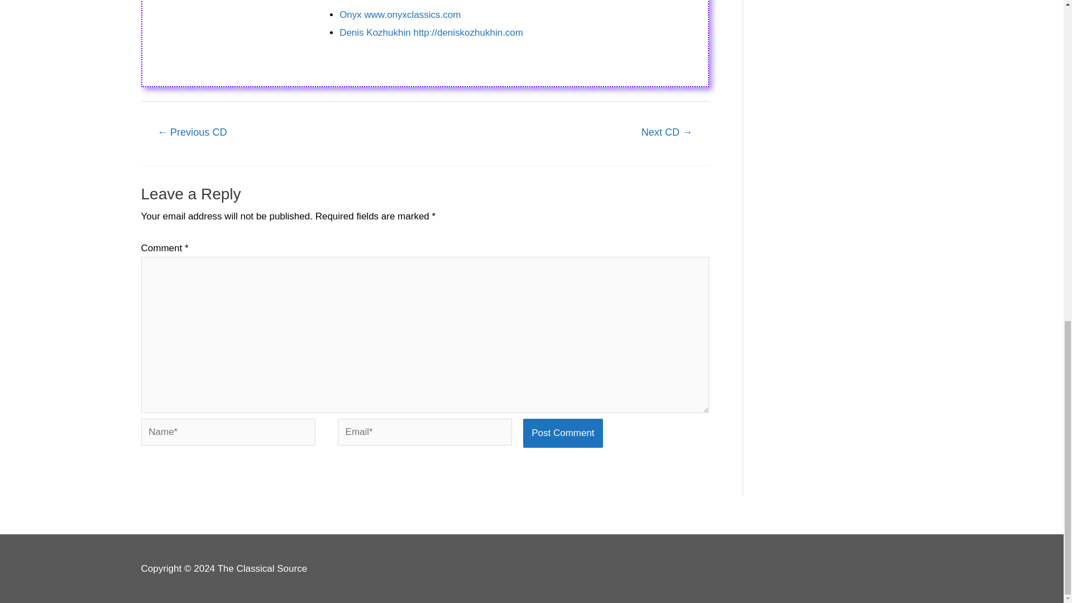 This screenshot has height=603, width=1072. What do you see at coordinates (400, 15) in the screenshot?
I see `Onyx www.onyxclassics.com` at bounding box center [400, 15].